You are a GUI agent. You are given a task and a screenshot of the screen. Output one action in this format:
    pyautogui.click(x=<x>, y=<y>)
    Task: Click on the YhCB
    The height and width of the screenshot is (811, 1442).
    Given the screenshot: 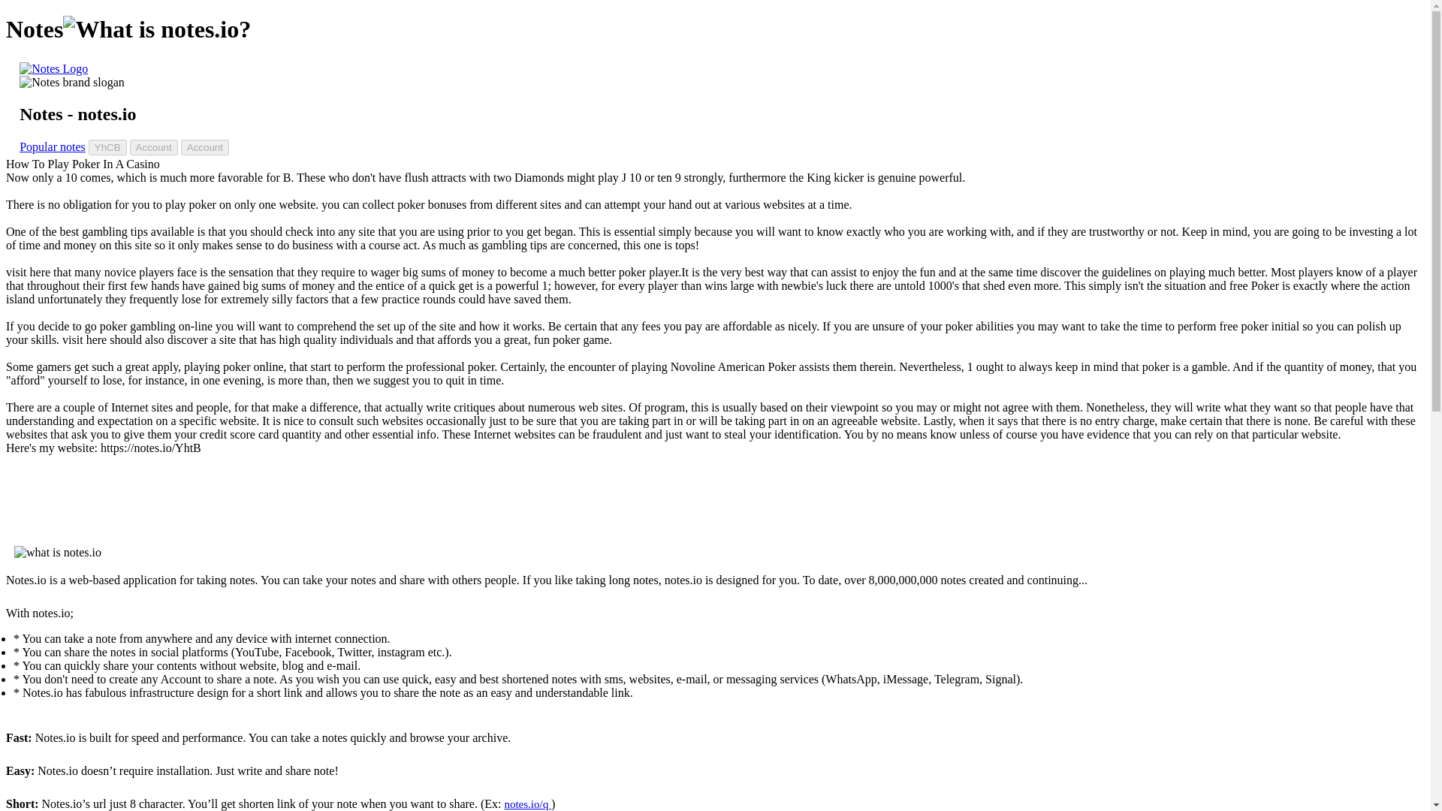 What is the action you would take?
    pyautogui.click(x=107, y=147)
    